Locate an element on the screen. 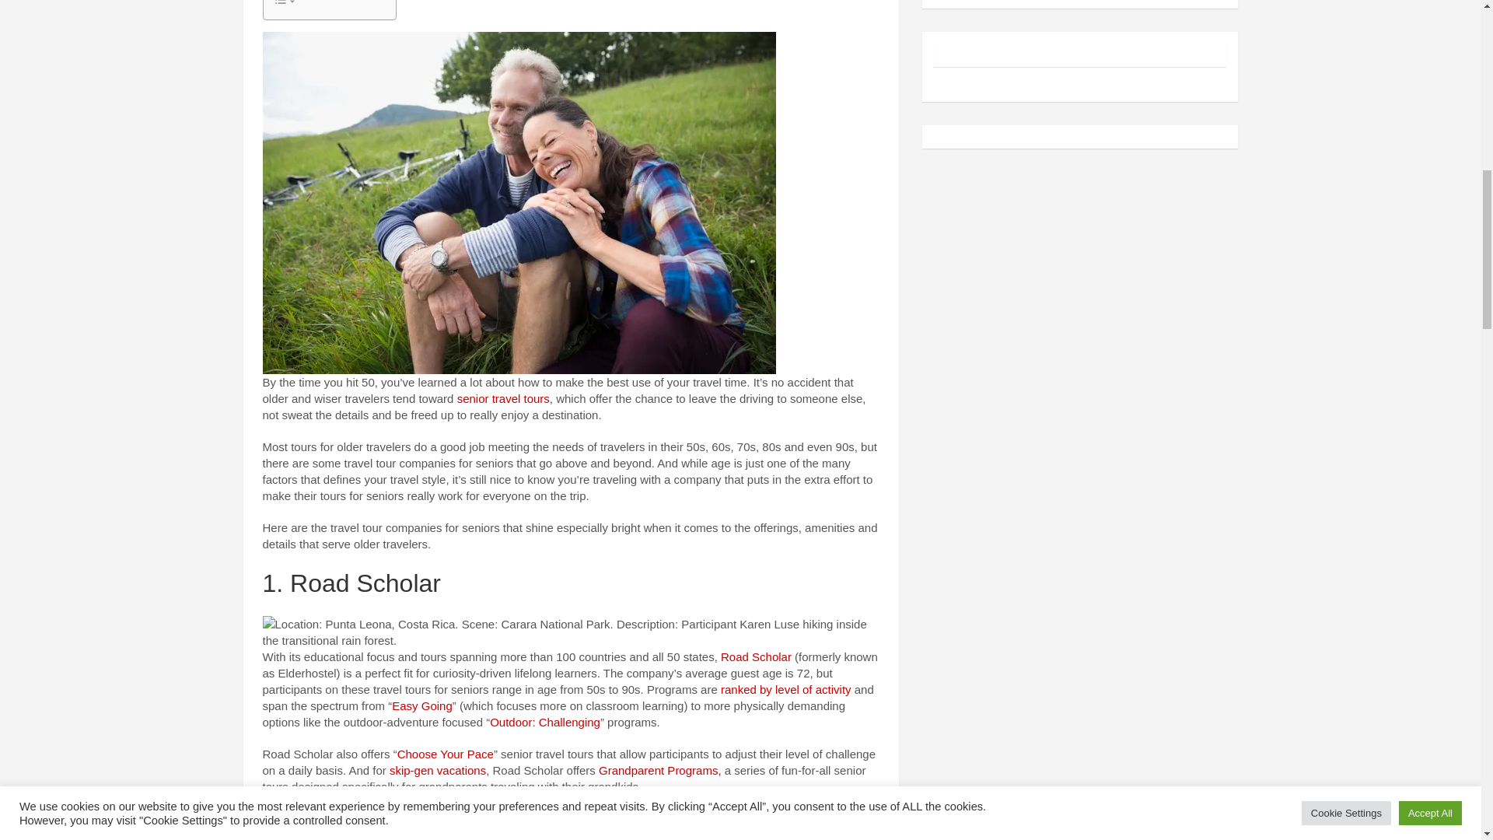 This screenshot has height=840, width=1493. senior travel tours is located at coordinates (502, 398).